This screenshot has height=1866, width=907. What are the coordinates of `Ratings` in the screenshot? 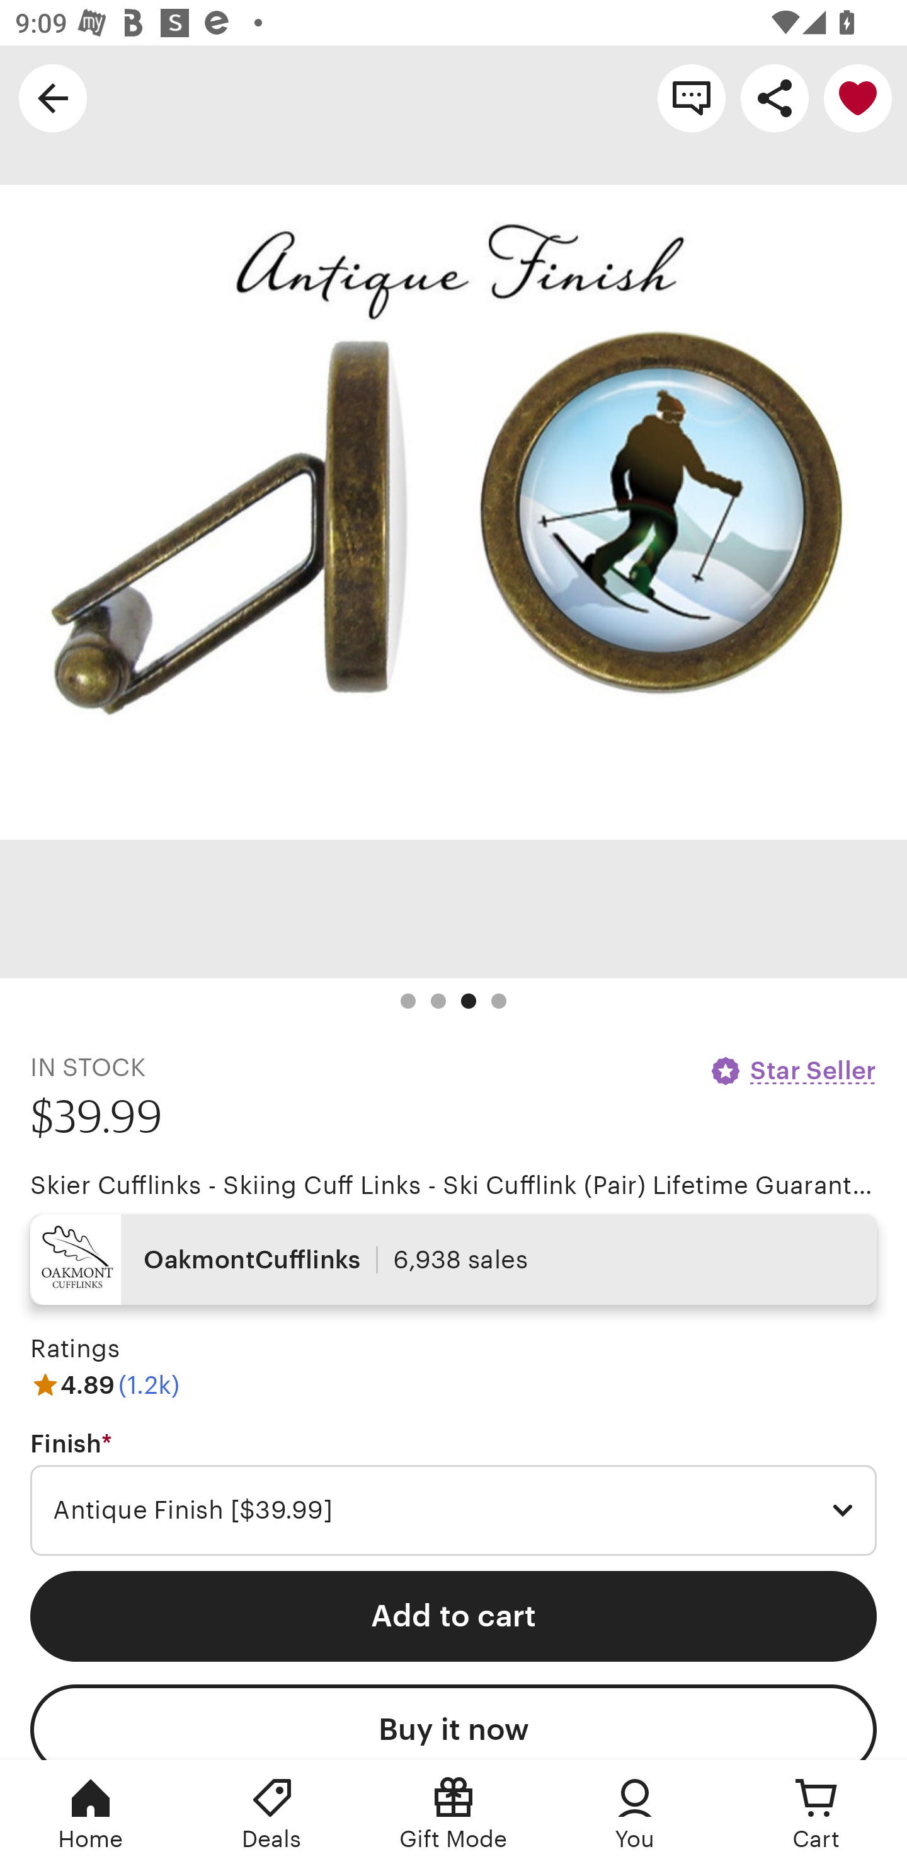 It's located at (74, 1349).